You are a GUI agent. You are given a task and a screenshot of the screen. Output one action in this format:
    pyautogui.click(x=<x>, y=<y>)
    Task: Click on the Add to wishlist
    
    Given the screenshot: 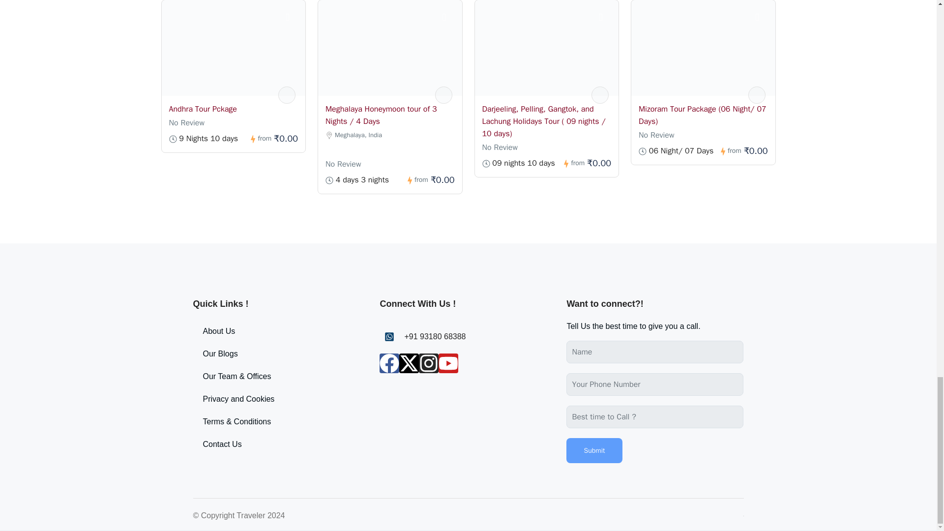 What is the action you would take?
    pyautogui.click(x=449, y=18)
    